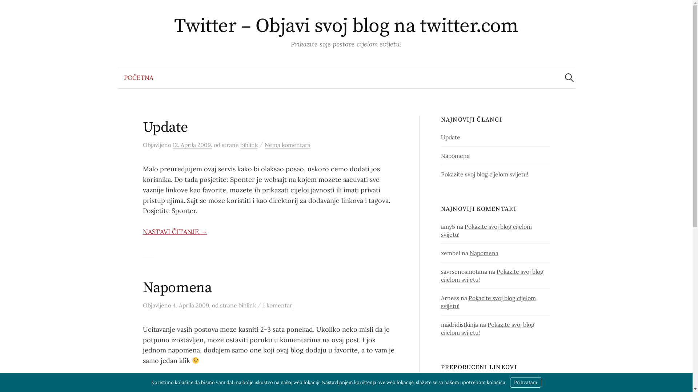  What do you see at coordinates (486, 230) in the screenshot?
I see `Pokazite svoj blog cijelom svijetu!` at bounding box center [486, 230].